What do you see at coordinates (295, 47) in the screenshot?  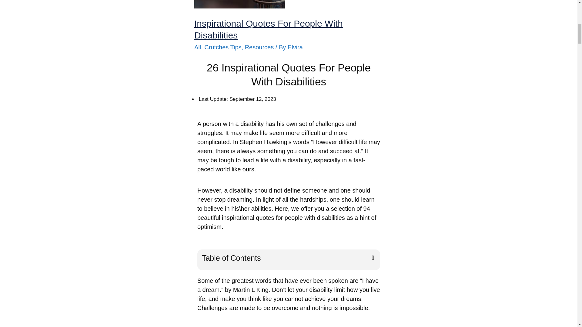 I see `Elvira` at bounding box center [295, 47].